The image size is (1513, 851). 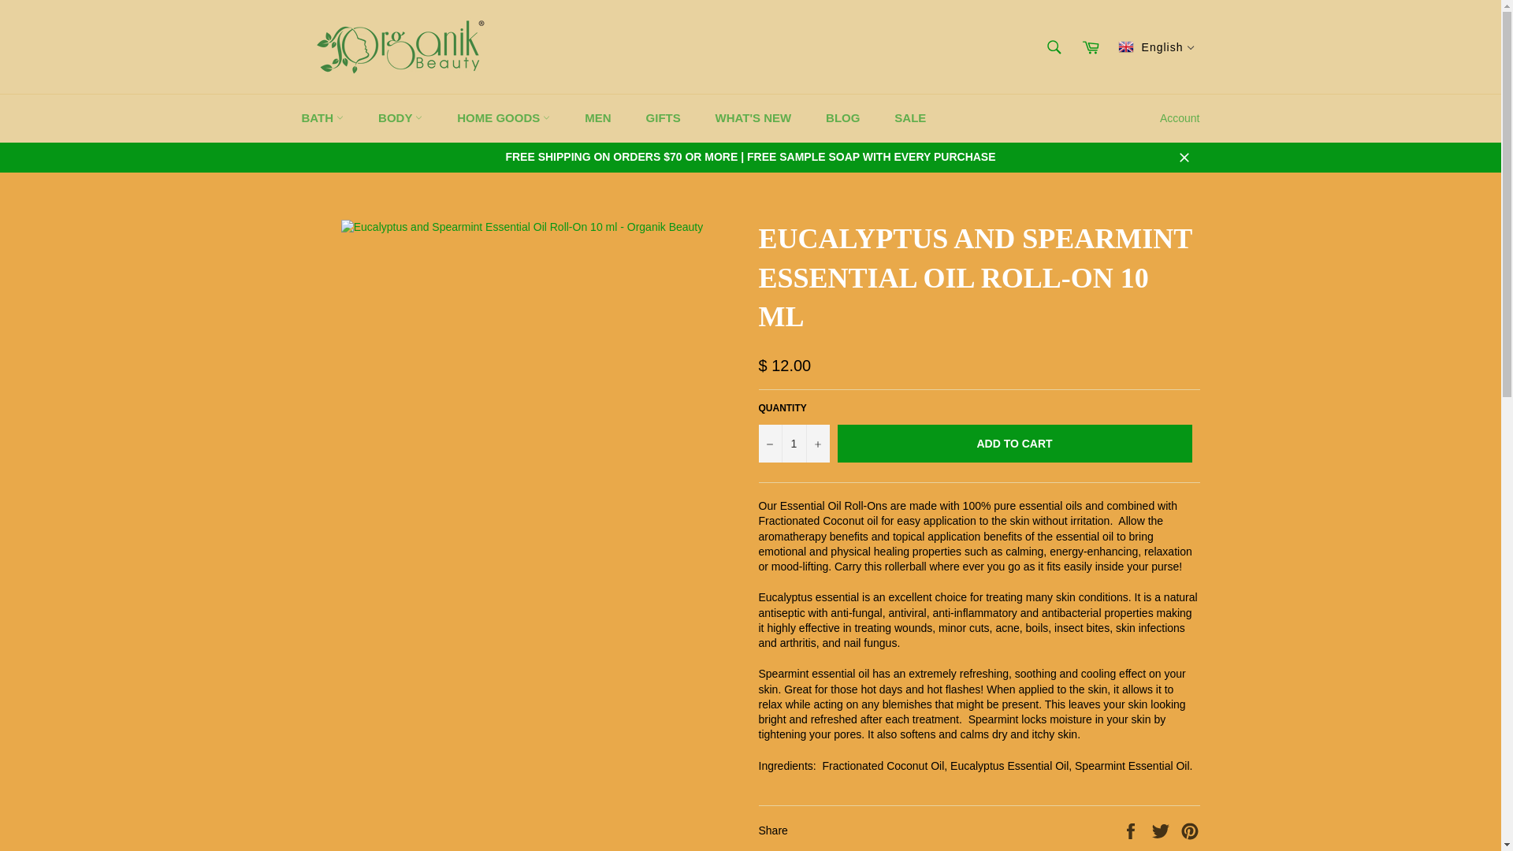 I want to click on BATH, so click(x=322, y=118).